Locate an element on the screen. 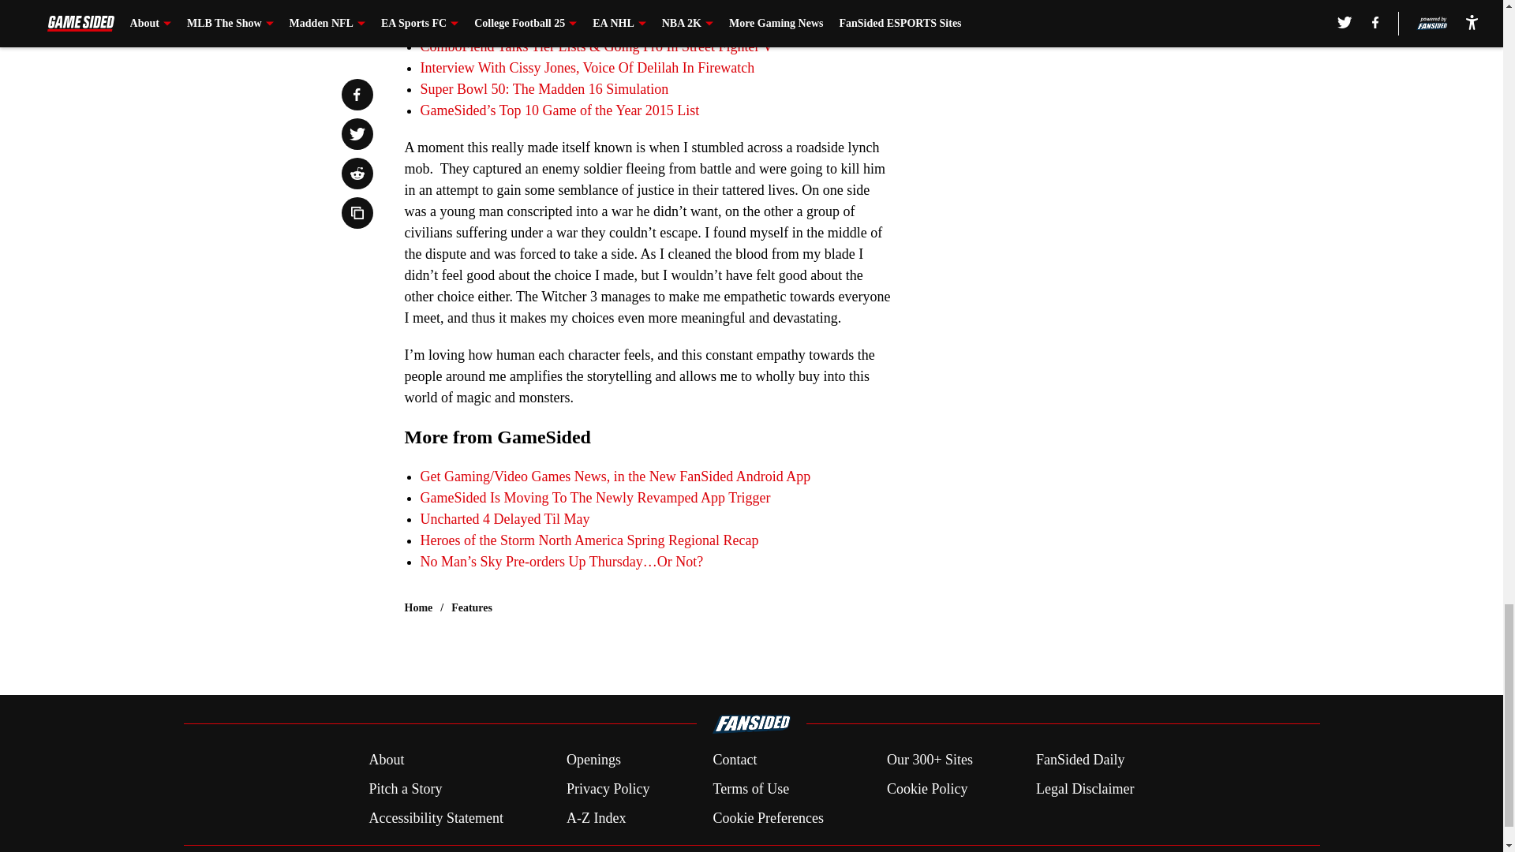 This screenshot has height=852, width=1515. Uncharted 4 Delayed Til May is located at coordinates (503, 519).